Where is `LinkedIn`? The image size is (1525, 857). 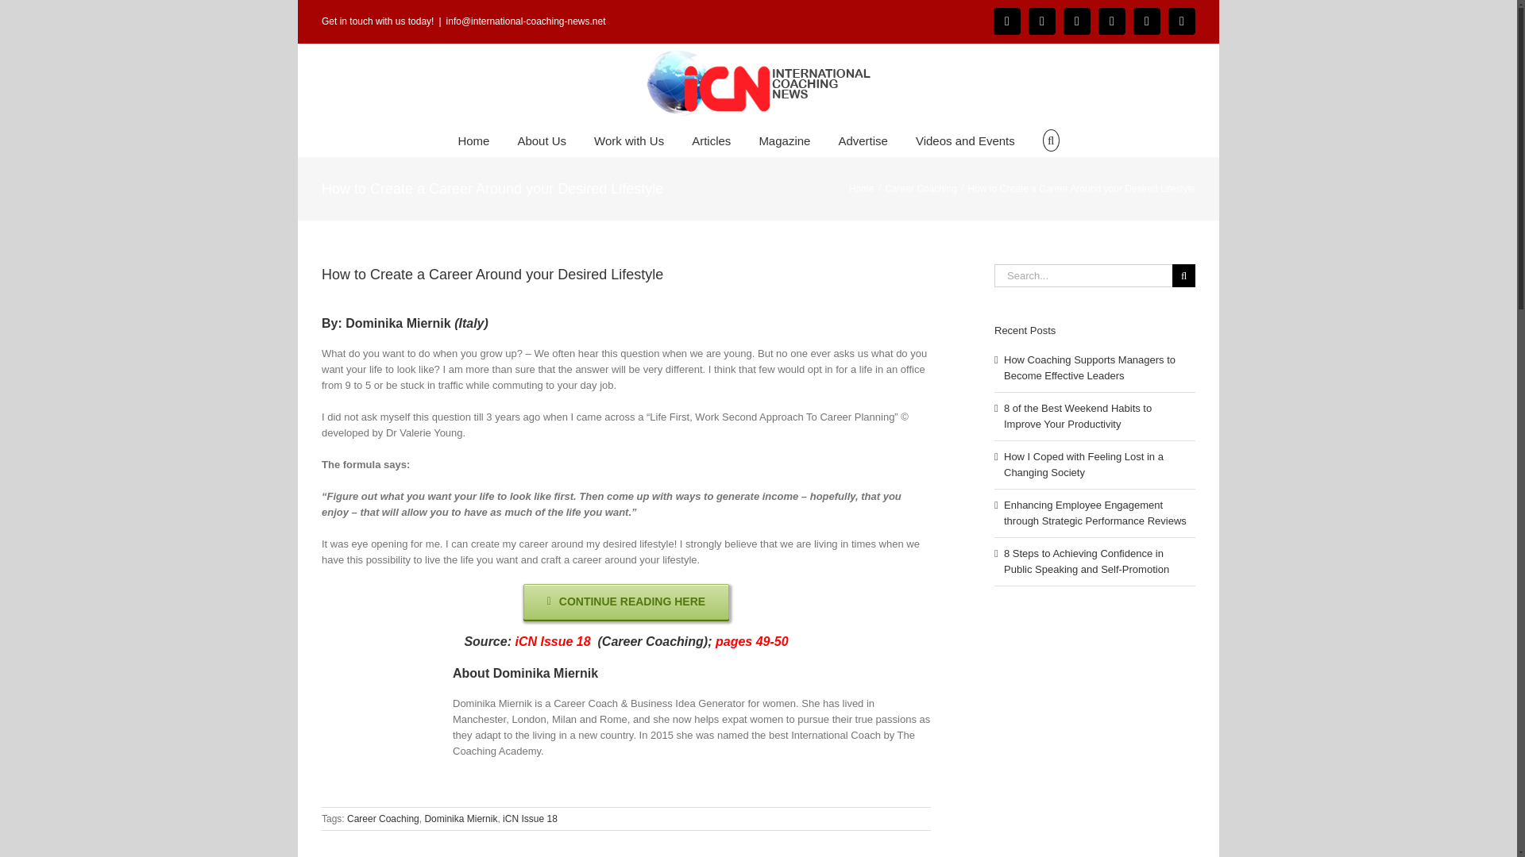 LinkedIn is located at coordinates (1041, 21).